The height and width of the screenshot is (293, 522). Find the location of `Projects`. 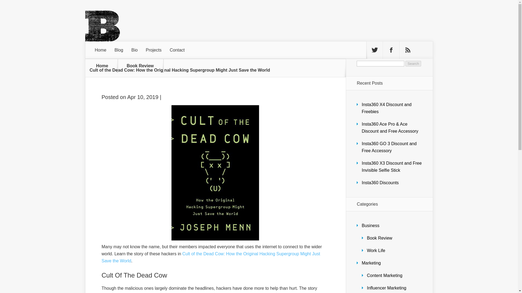

Projects is located at coordinates (153, 50).